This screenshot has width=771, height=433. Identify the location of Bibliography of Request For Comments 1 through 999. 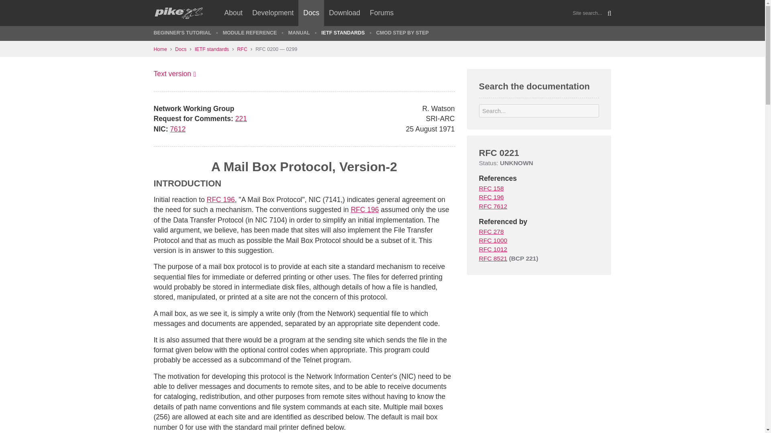
(493, 249).